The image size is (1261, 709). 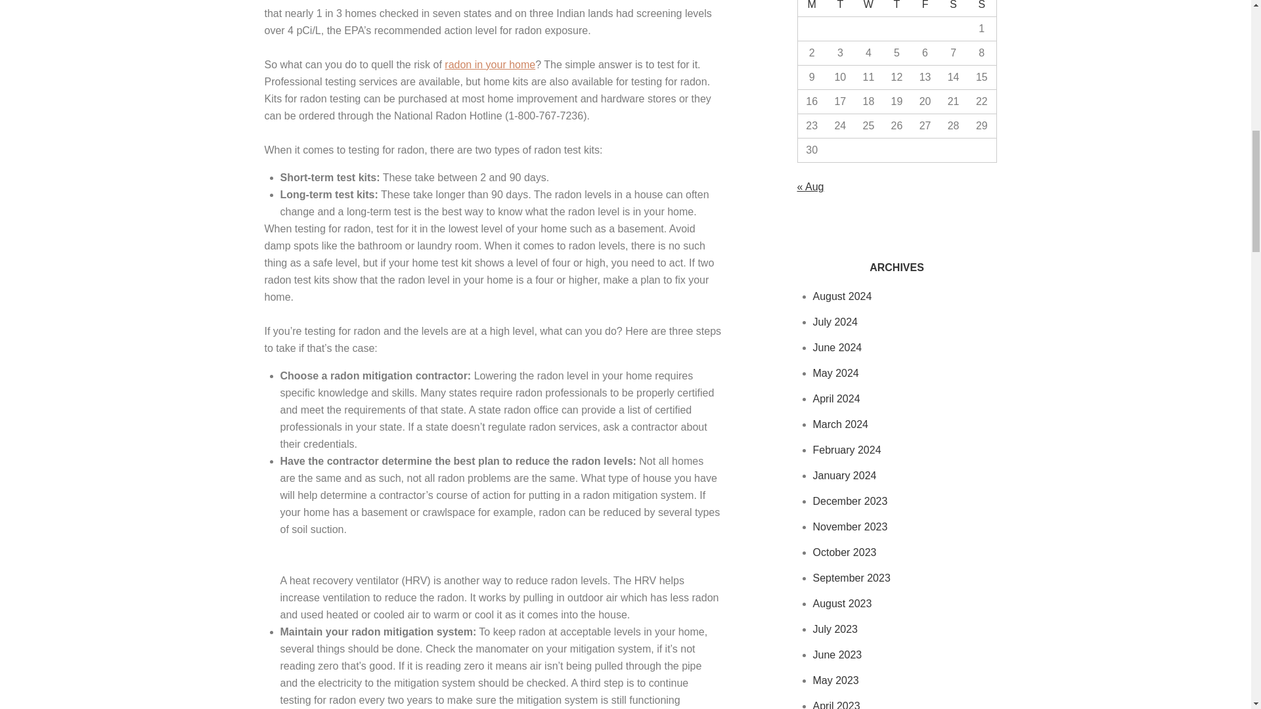 What do you see at coordinates (953, 8) in the screenshot?
I see `Saturday` at bounding box center [953, 8].